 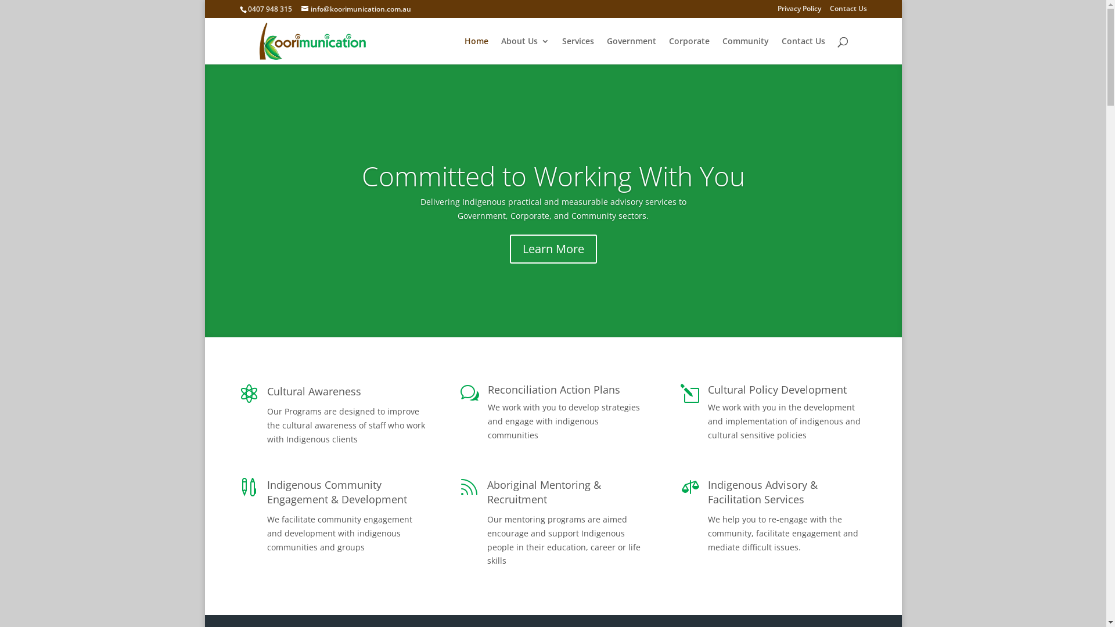 I want to click on Contact Us, so click(x=848, y=12).